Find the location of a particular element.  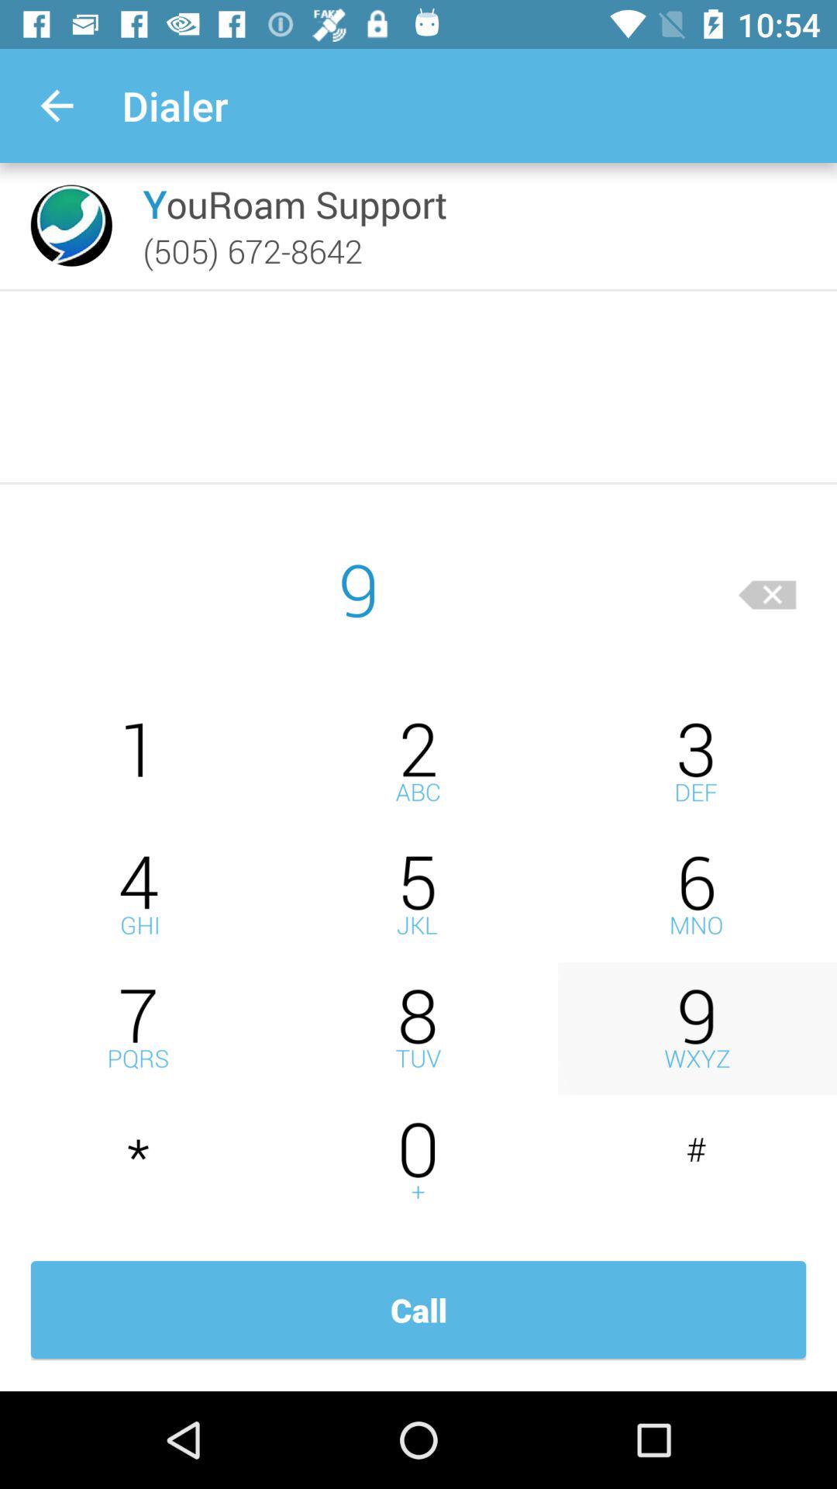

to enter number 3 in dial box is located at coordinates (697, 762).